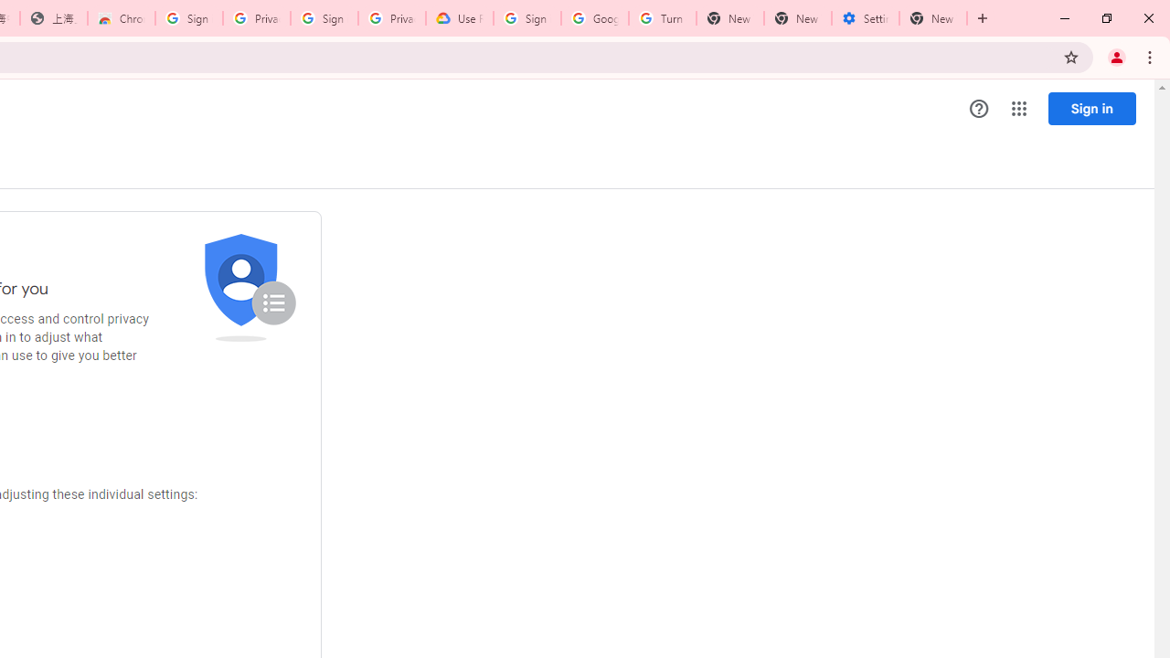 The image size is (1170, 658). Describe the element at coordinates (933, 18) in the screenshot. I see `New Tab` at that location.